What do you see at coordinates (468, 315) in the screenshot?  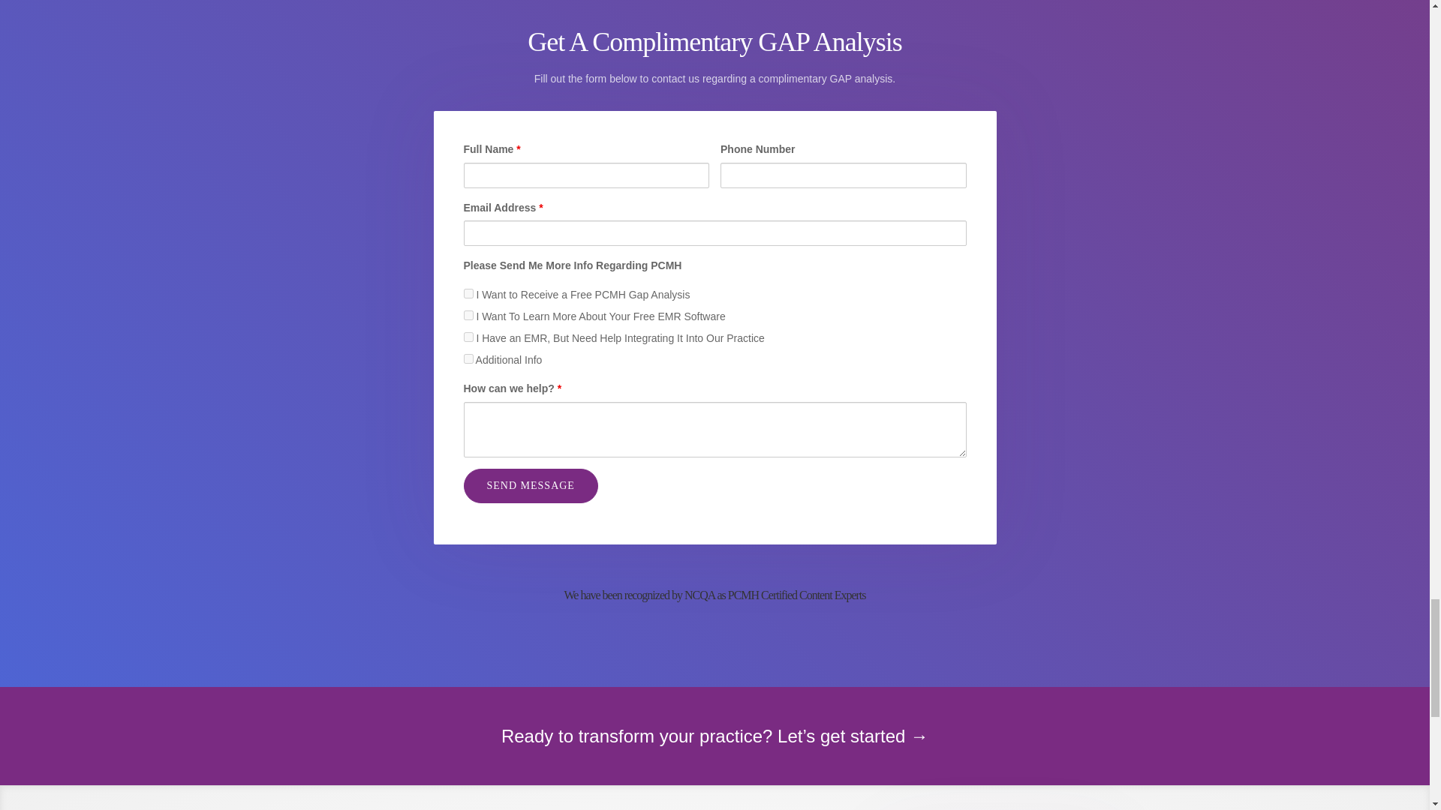 I see `I Want To Learn More About Your Free EMR Software` at bounding box center [468, 315].